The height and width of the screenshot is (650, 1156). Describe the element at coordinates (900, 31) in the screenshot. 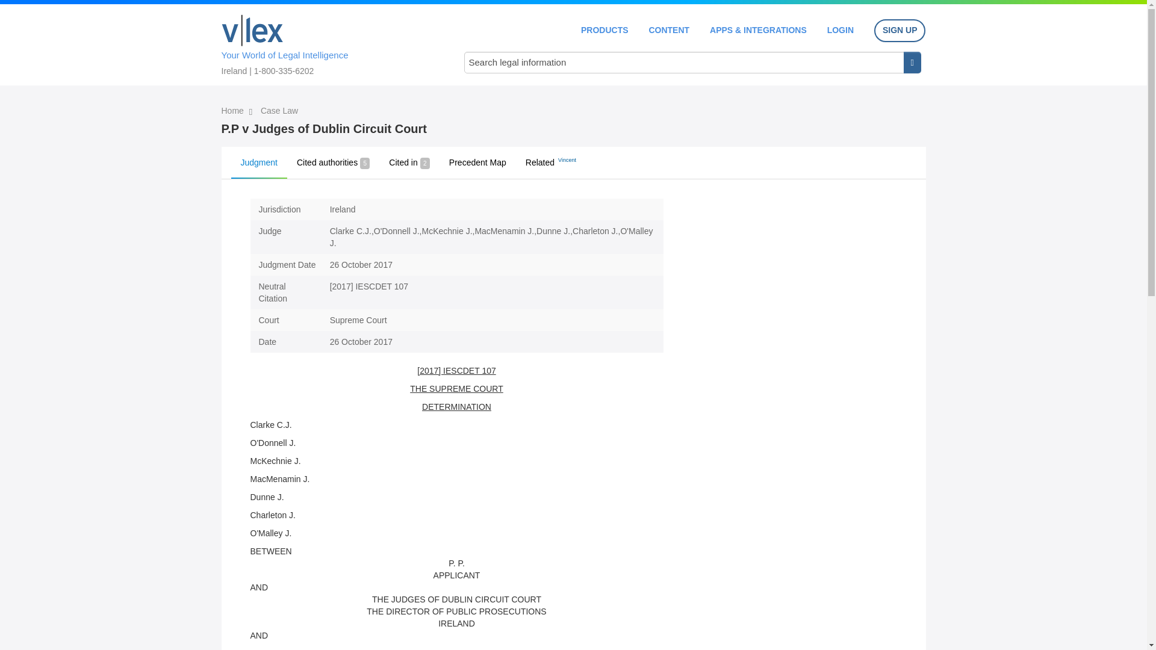

I see `SIGN UP` at that location.